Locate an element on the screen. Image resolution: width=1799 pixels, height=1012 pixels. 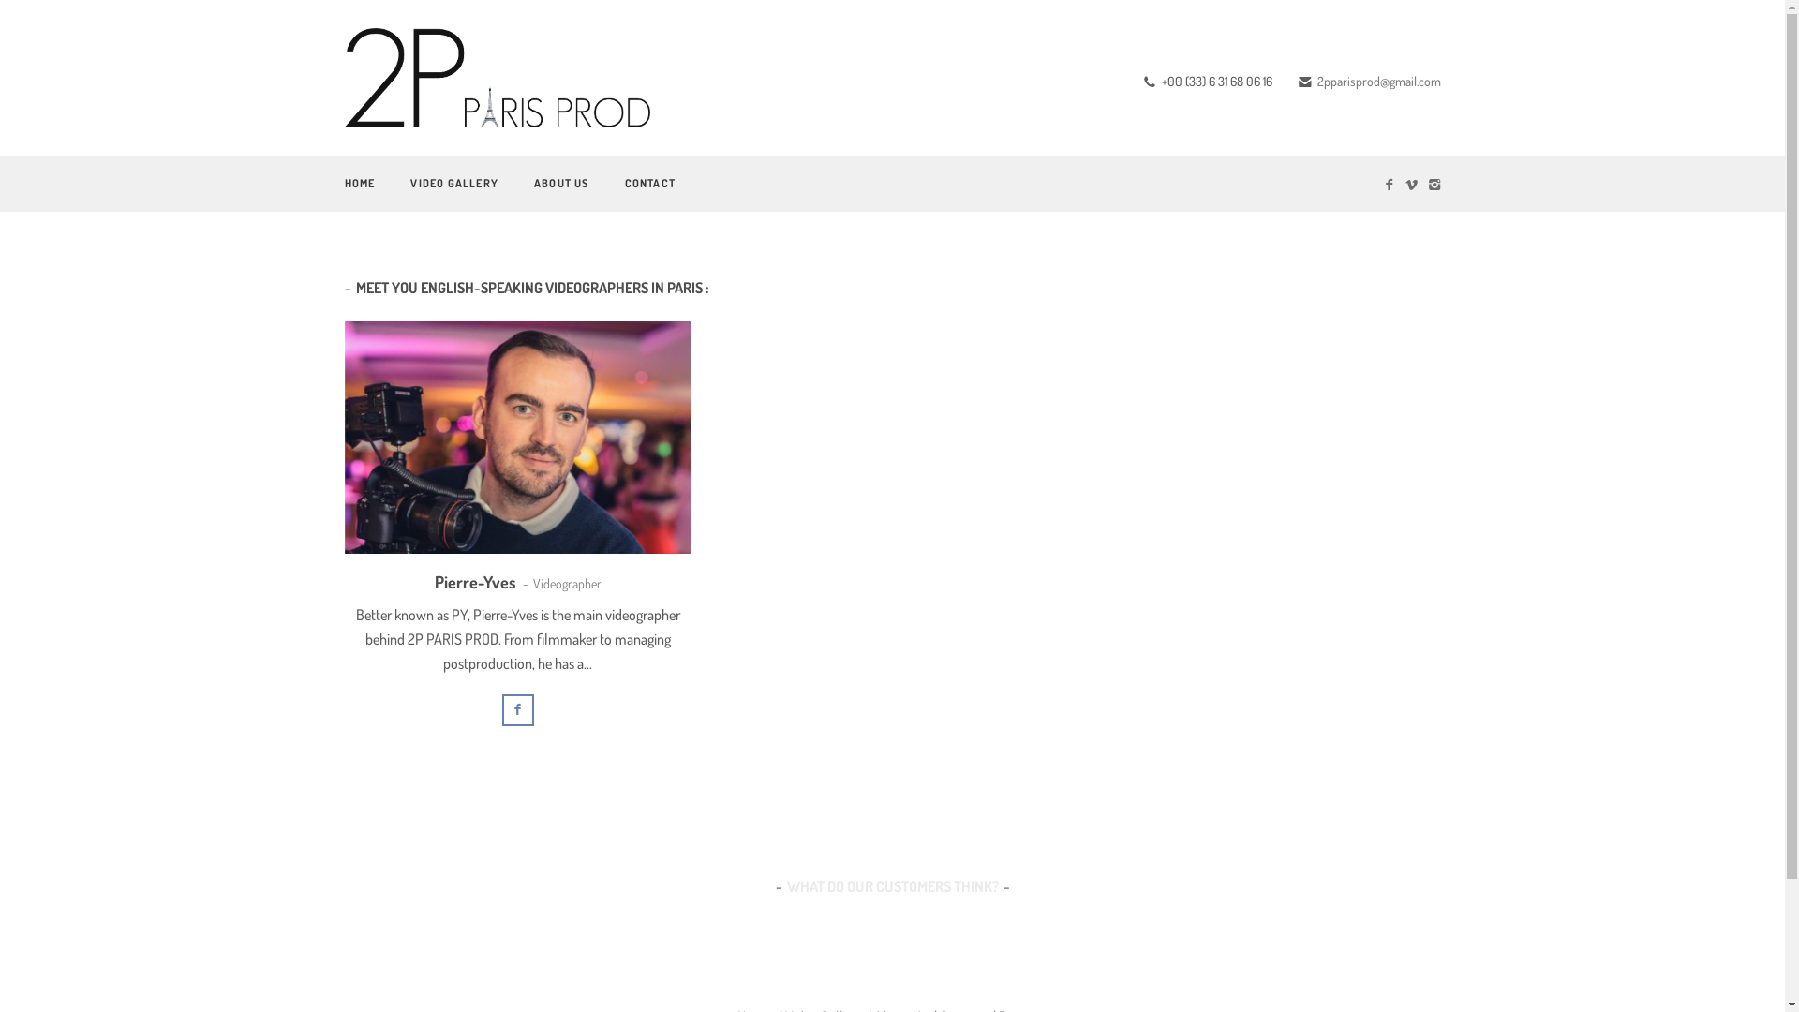
ABOUT US is located at coordinates (562, 184).